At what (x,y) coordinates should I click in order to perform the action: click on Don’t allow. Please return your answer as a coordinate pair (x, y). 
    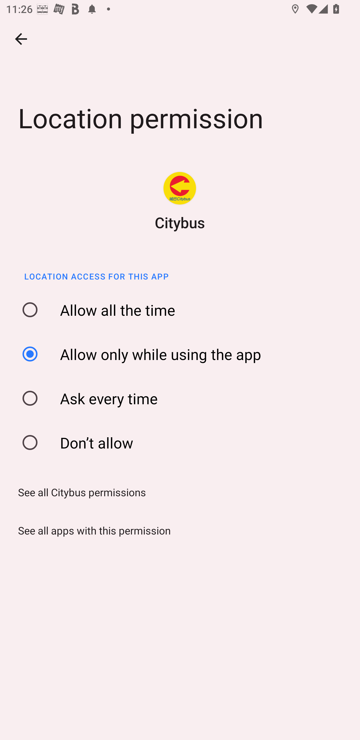
    Looking at the image, I should click on (183, 442).